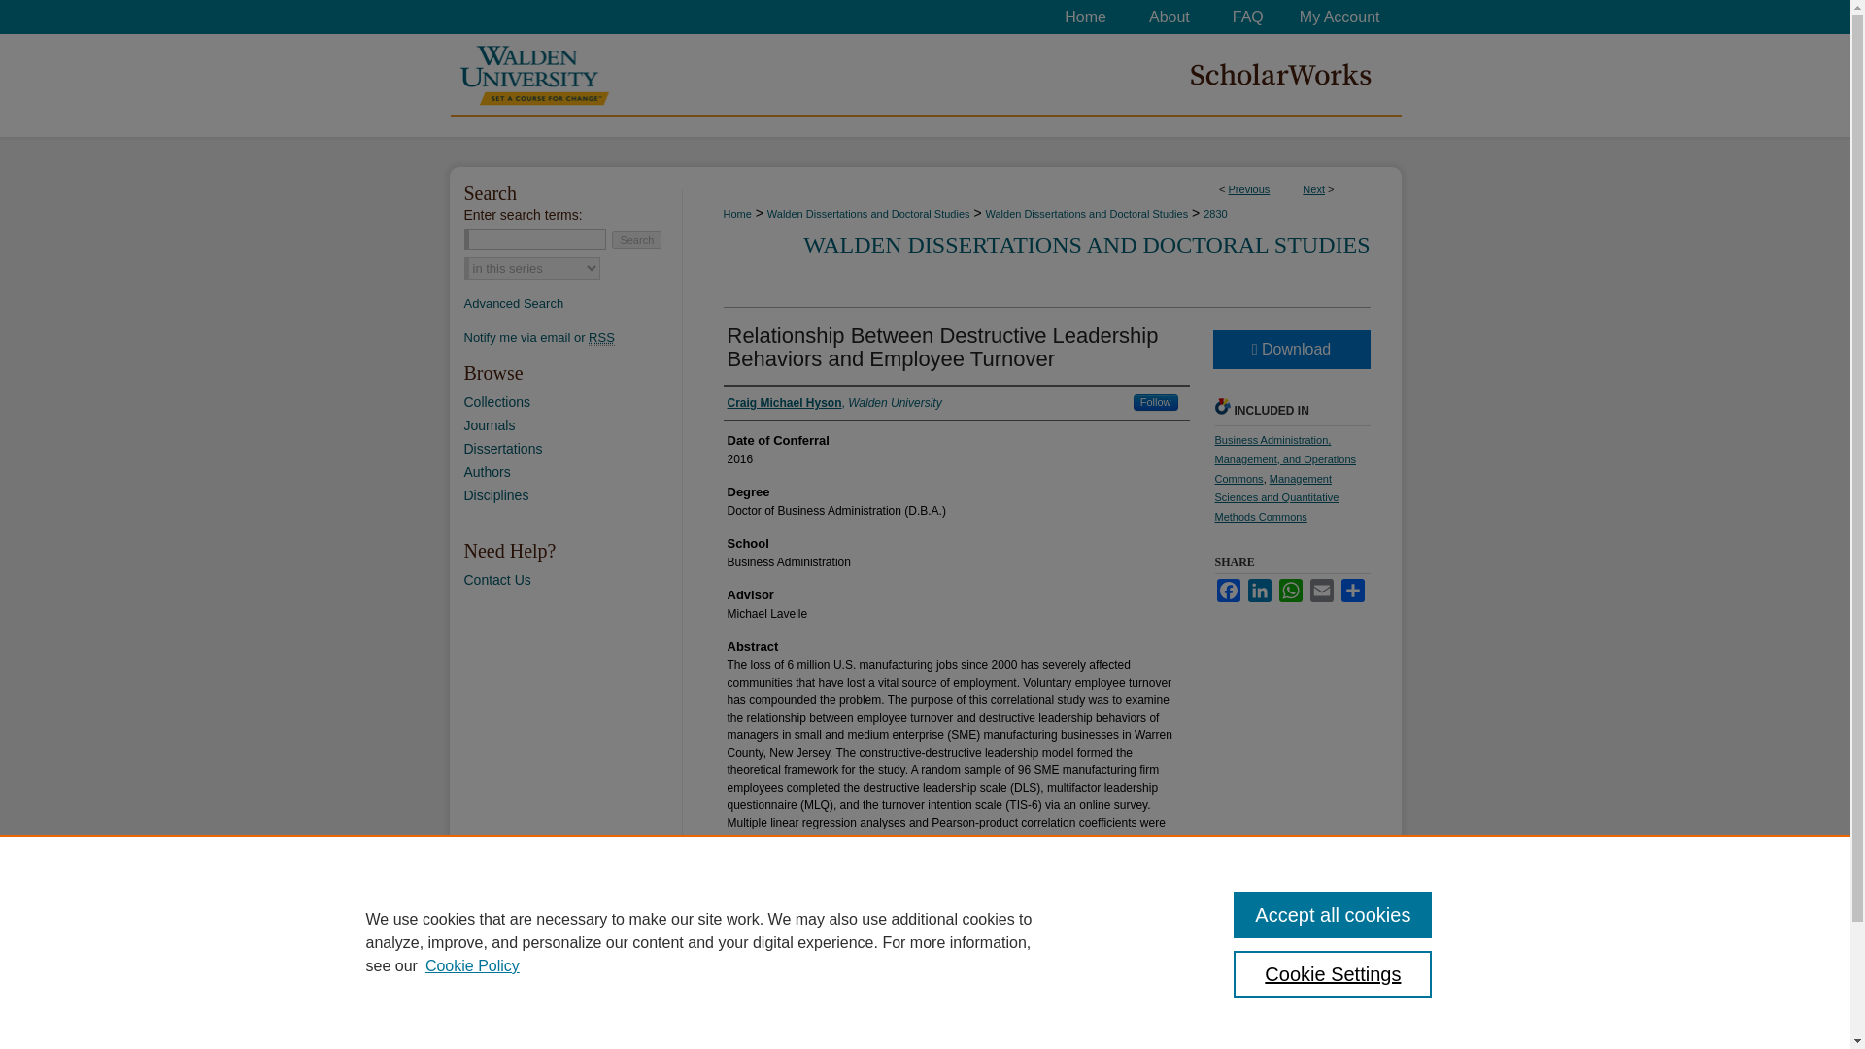 The width and height of the screenshot is (1865, 1049). Describe the element at coordinates (636, 239) in the screenshot. I see `Search` at that location.